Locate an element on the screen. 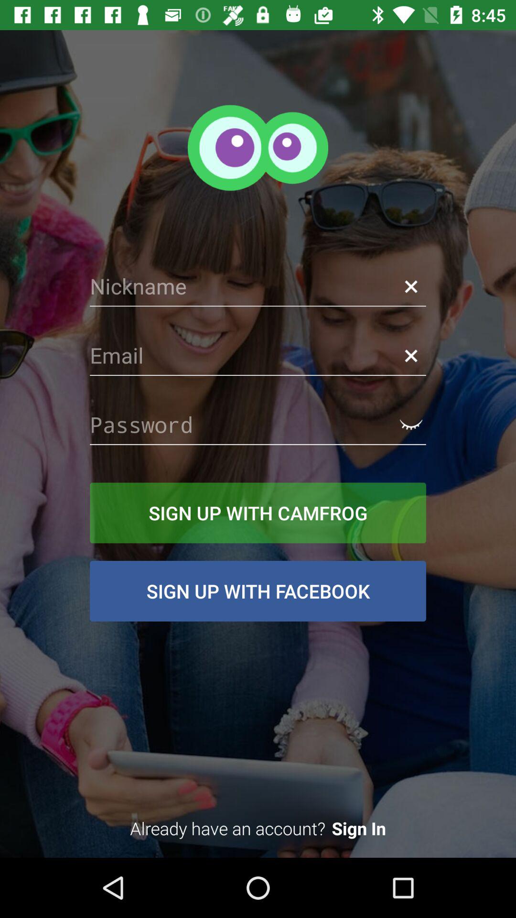  show password is located at coordinates (411, 425).